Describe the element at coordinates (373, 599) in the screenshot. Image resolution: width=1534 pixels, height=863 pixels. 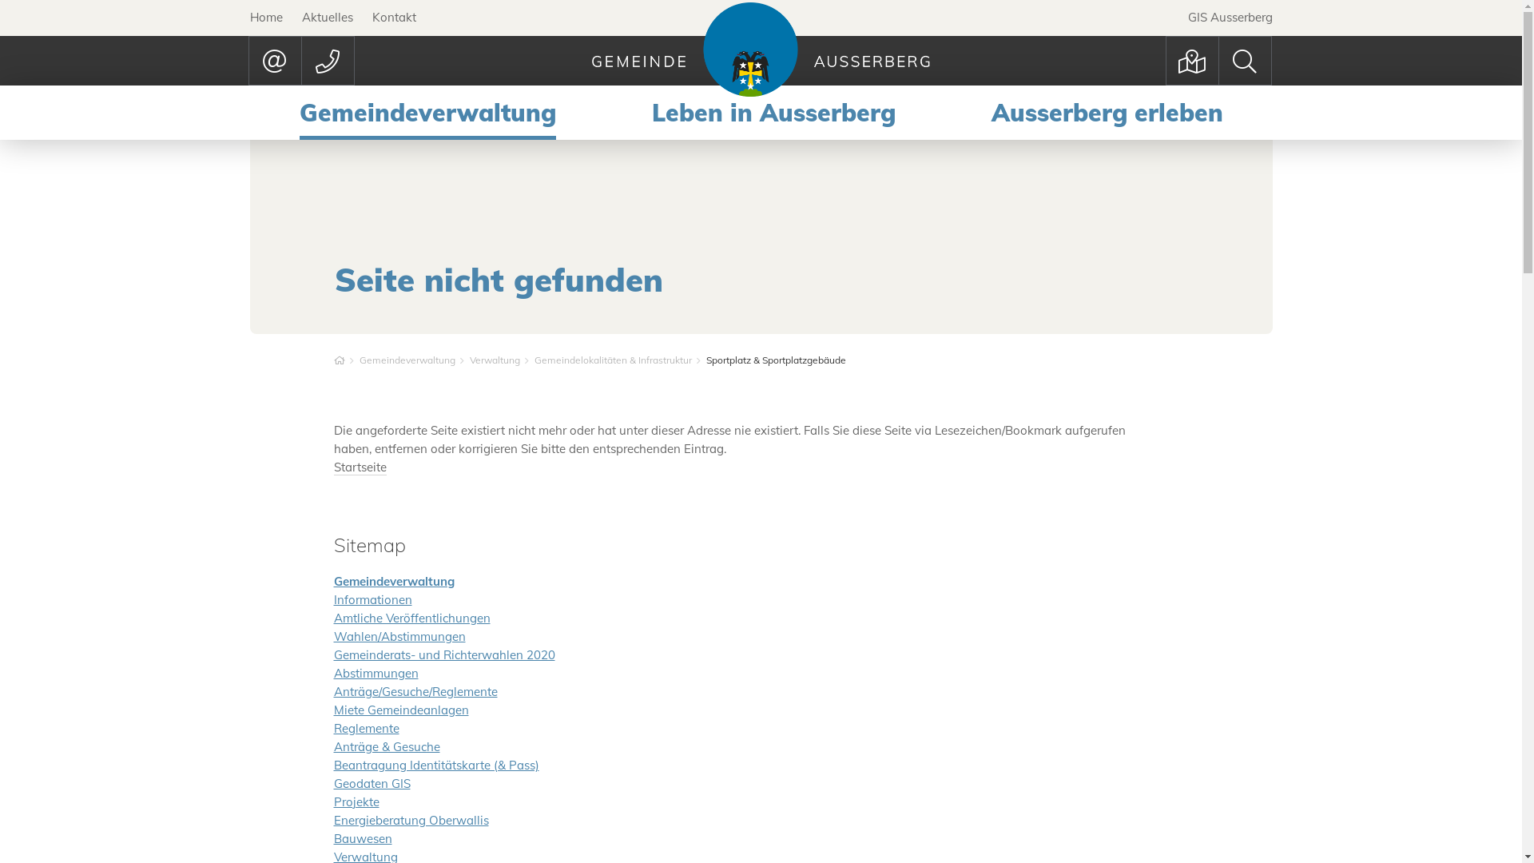
I see `Informationen` at that location.